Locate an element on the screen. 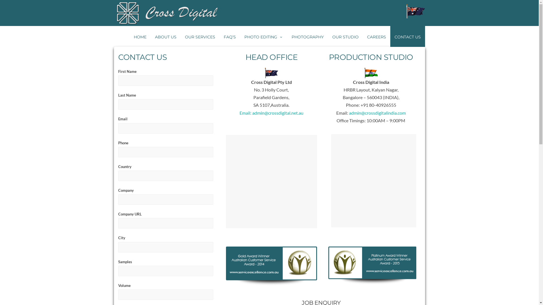 The width and height of the screenshot is (543, 305). CONTACT US is located at coordinates (408, 36).